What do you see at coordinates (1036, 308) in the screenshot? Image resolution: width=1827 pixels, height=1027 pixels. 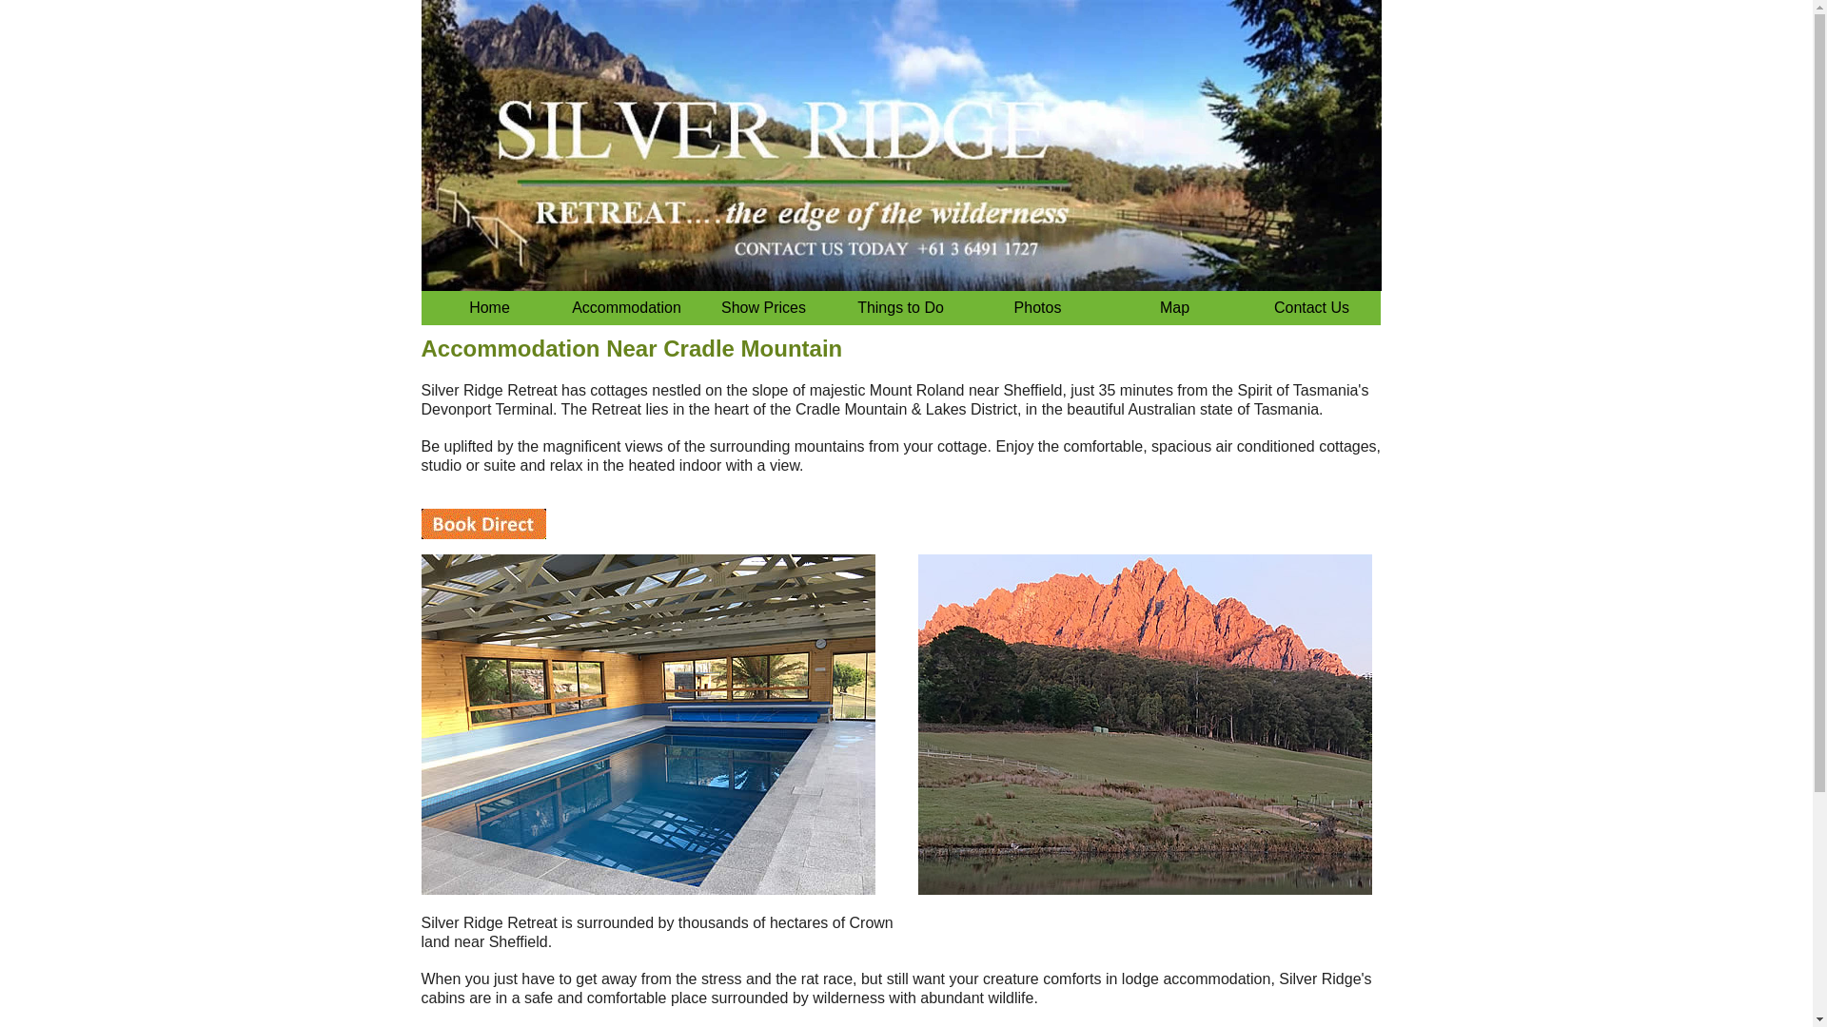 I see `Scenery around Cradle Mountain` at bounding box center [1036, 308].